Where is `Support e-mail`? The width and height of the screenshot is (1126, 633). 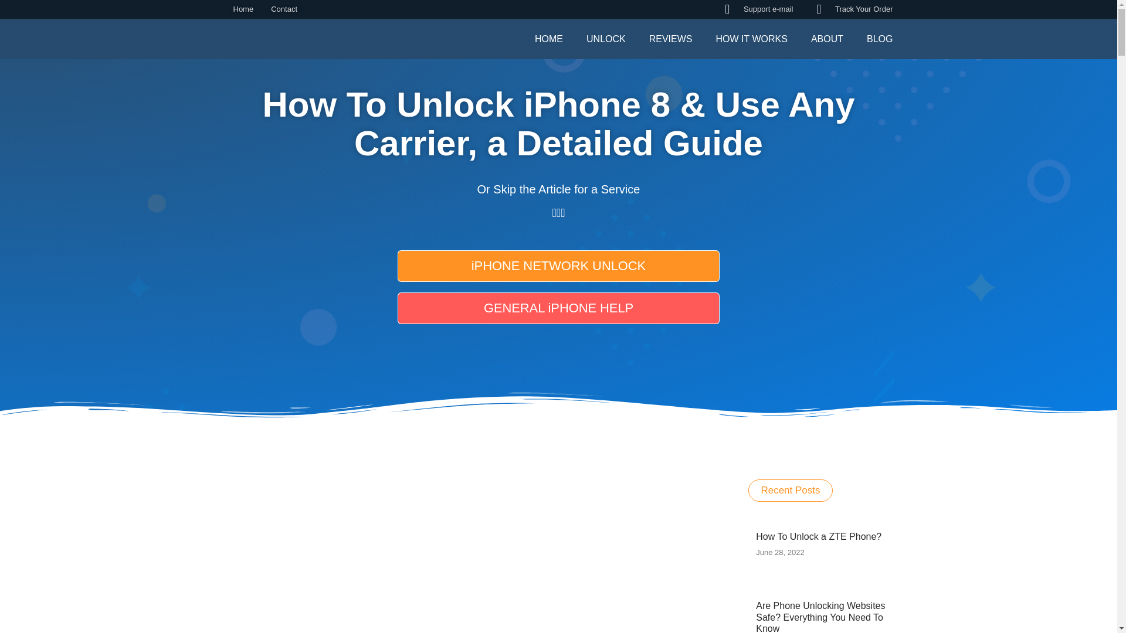 Support e-mail is located at coordinates (755, 9).